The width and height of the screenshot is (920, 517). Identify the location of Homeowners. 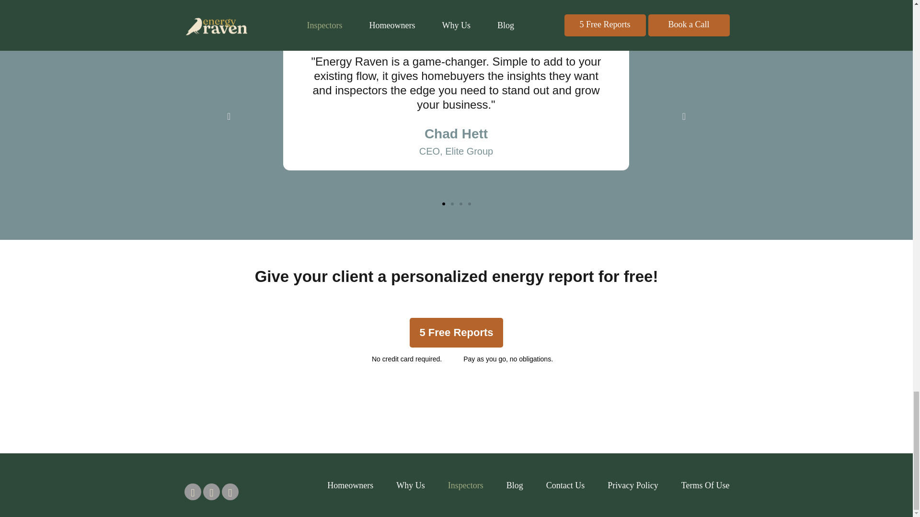
(350, 485).